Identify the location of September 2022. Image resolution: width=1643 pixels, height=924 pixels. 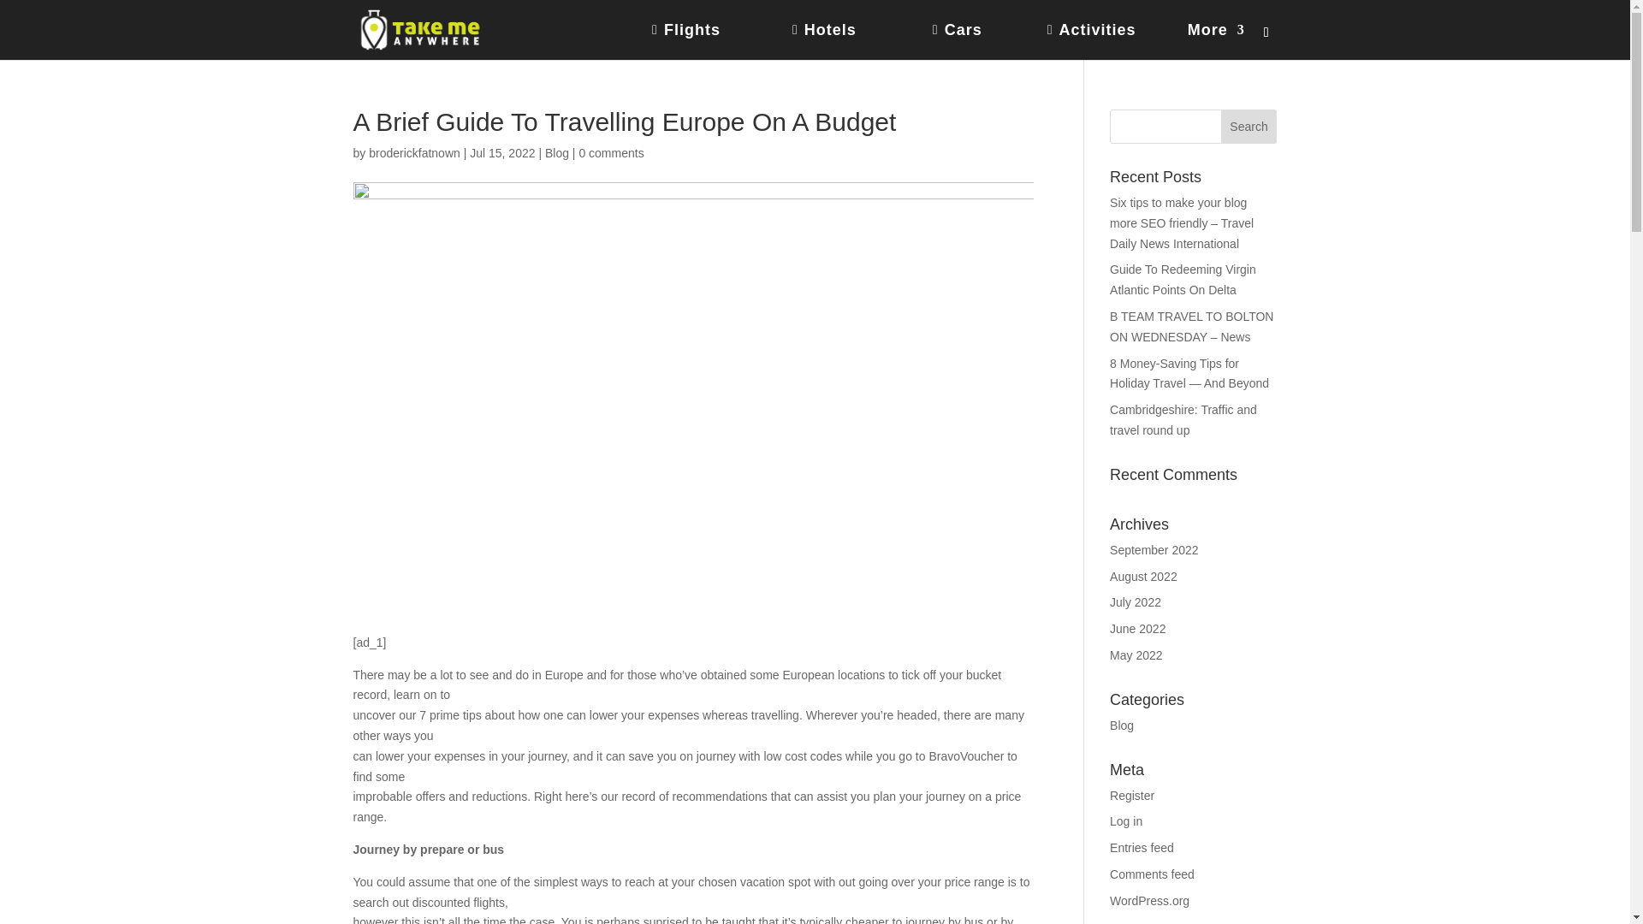
(1154, 550).